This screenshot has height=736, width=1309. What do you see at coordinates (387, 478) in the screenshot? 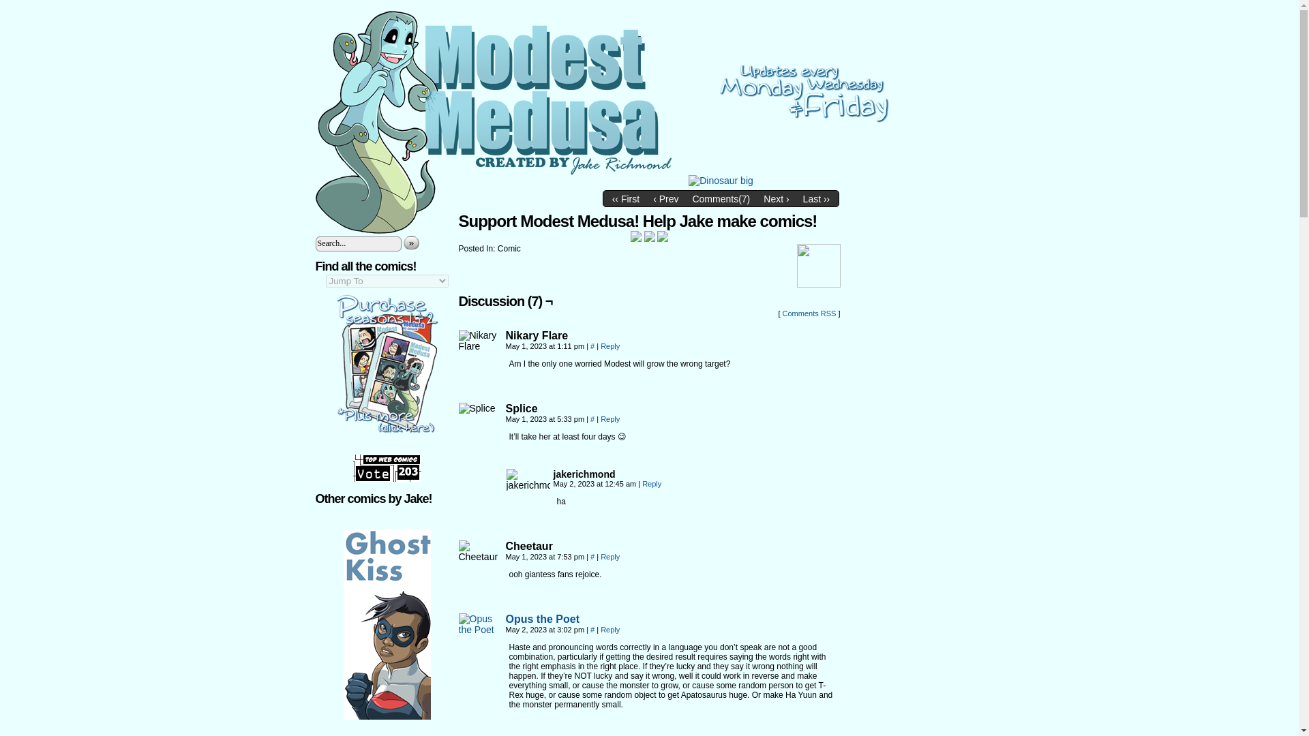
I see `Vote for Modest medusa on TopWebComics!` at bounding box center [387, 478].